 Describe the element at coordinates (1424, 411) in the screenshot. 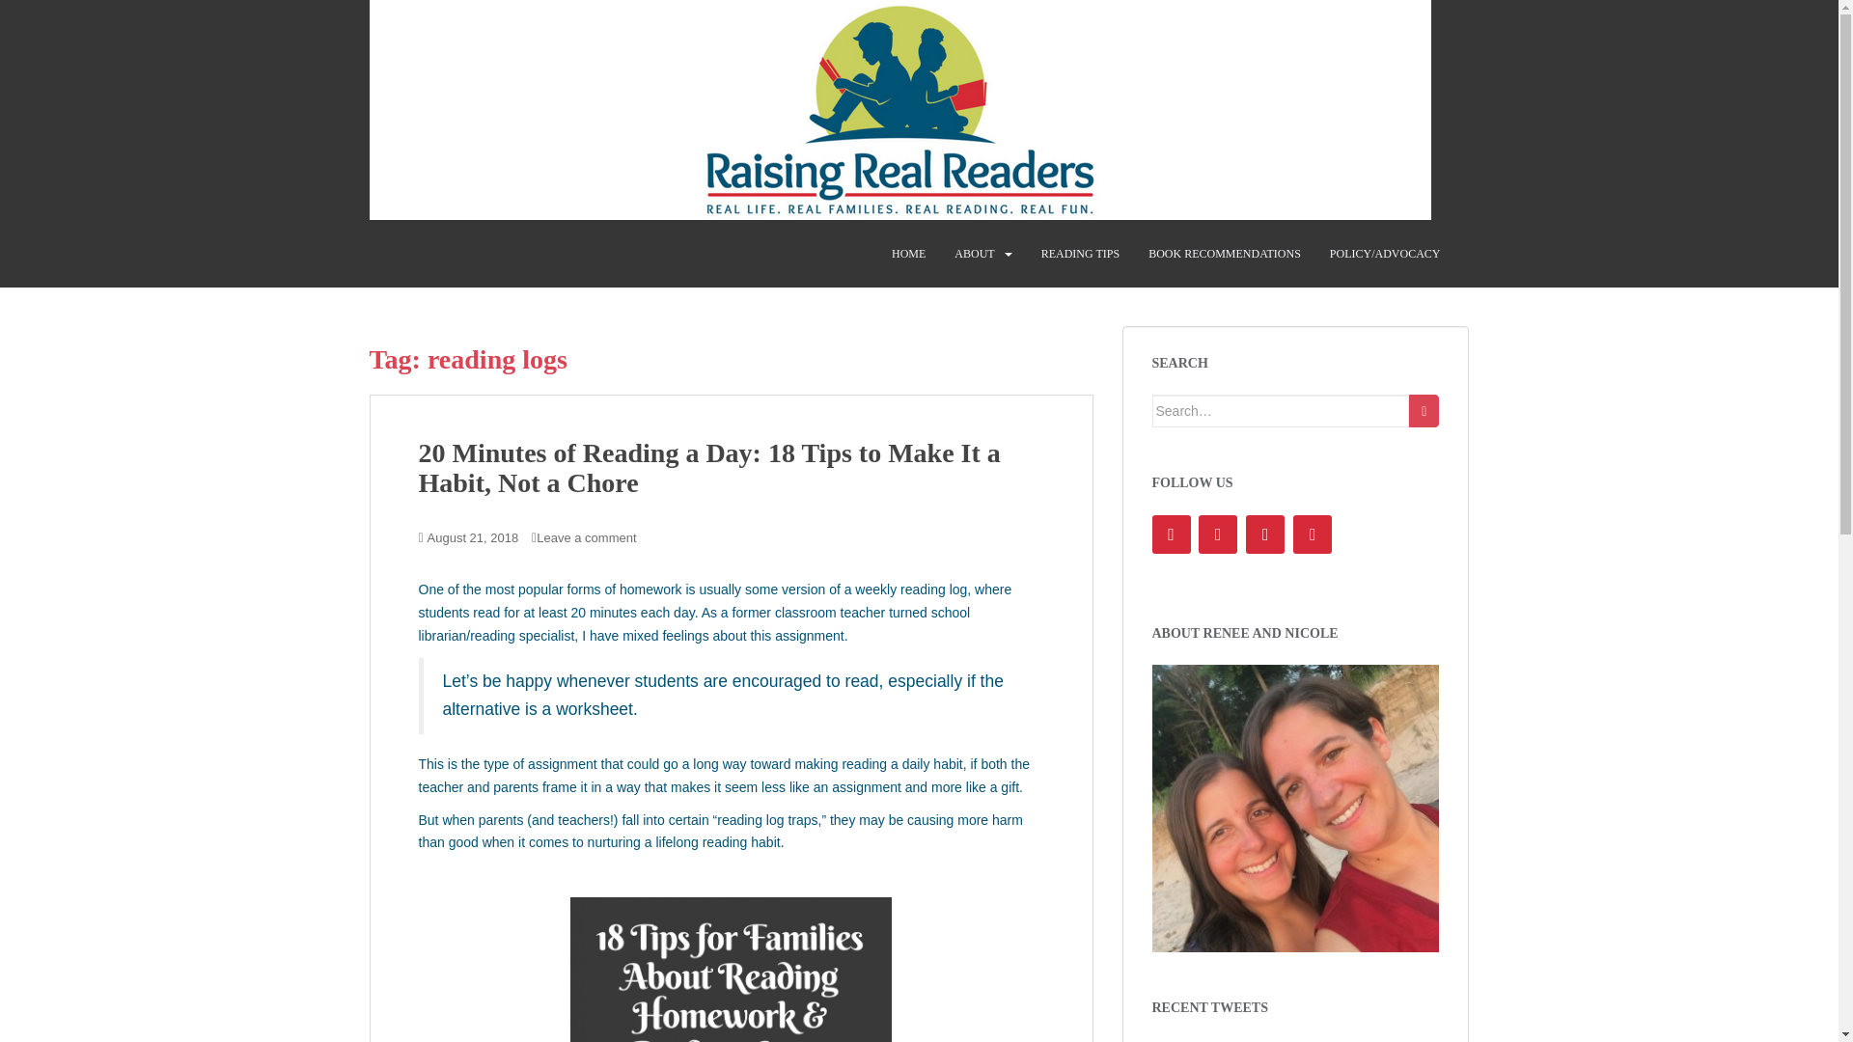

I see `Search` at that location.